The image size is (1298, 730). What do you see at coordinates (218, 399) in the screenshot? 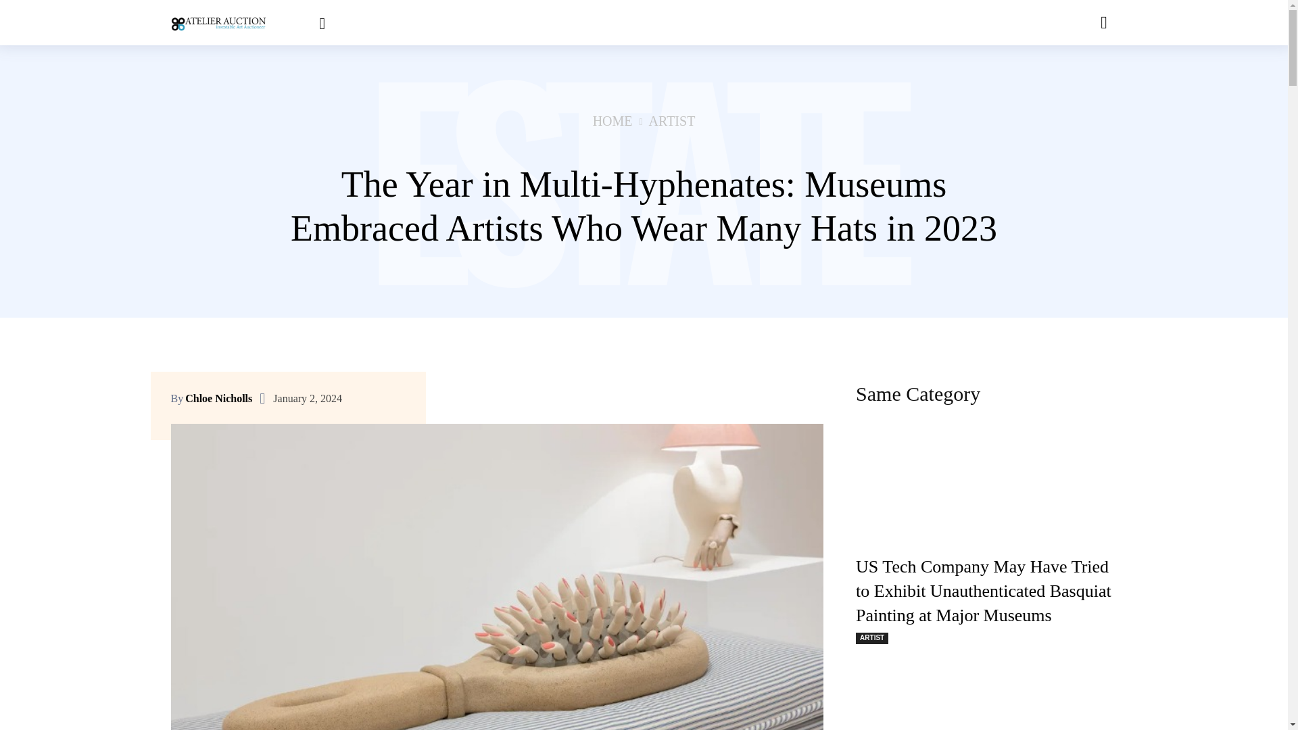
I see `Chloe Nicholls` at bounding box center [218, 399].